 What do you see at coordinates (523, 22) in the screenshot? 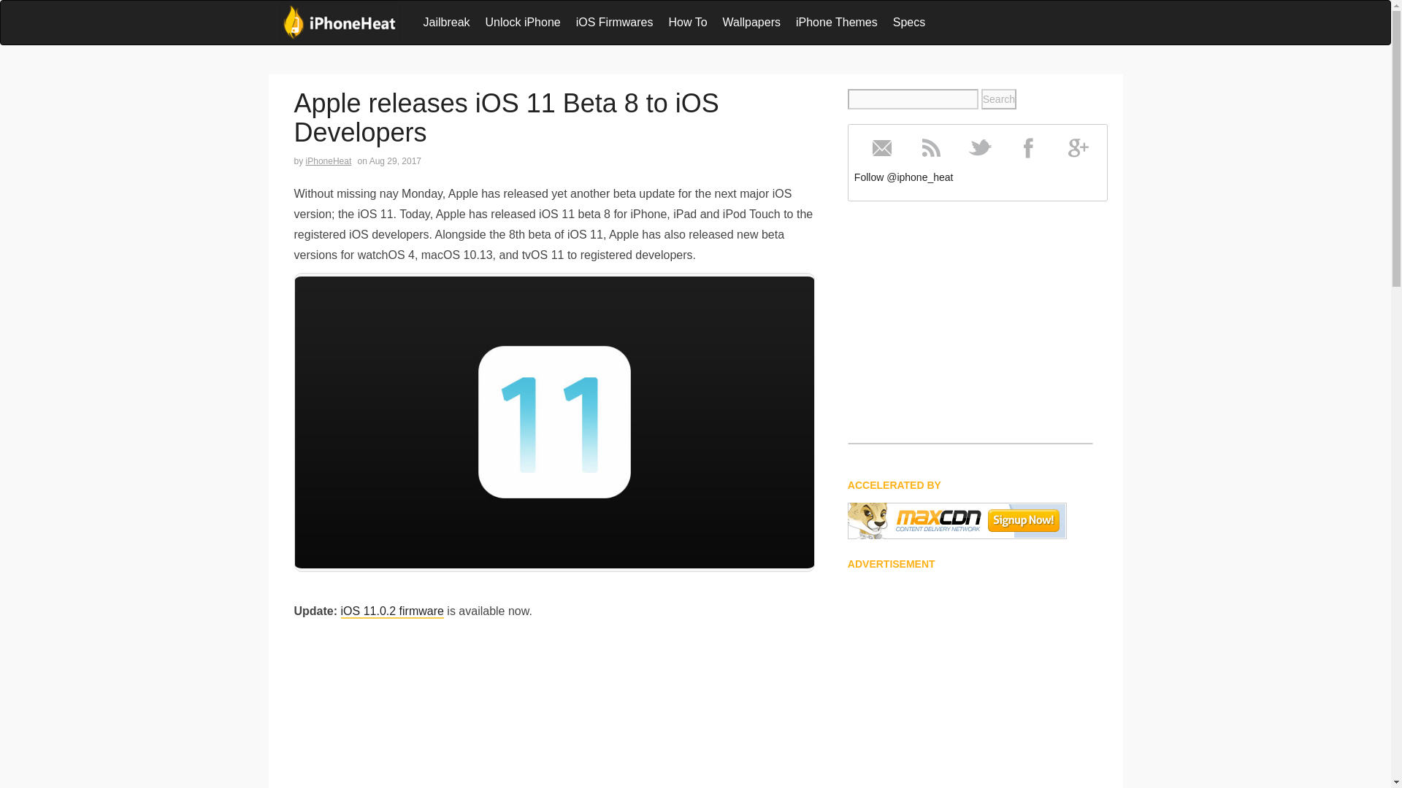
I see `Unlock iPhone` at bounding box center [523, 22].